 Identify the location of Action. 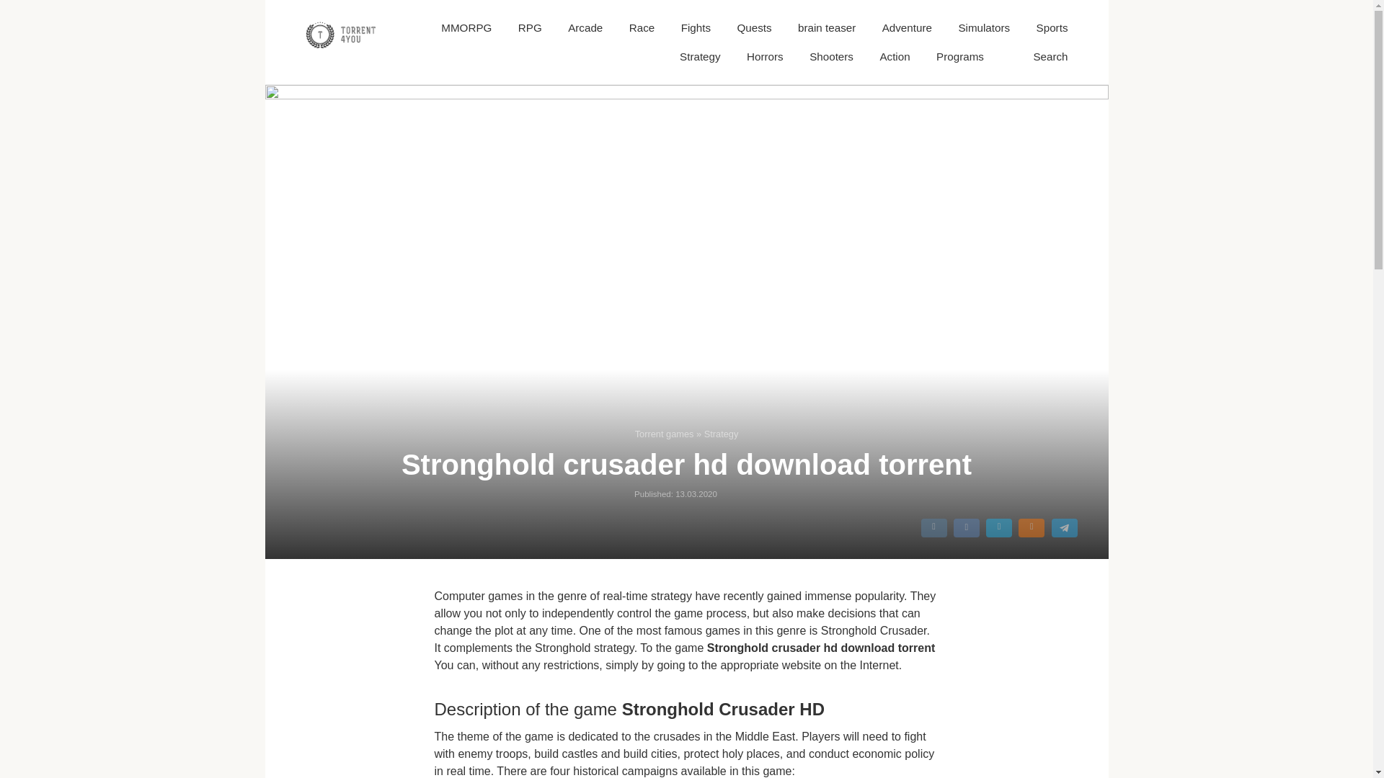
(894, 56).